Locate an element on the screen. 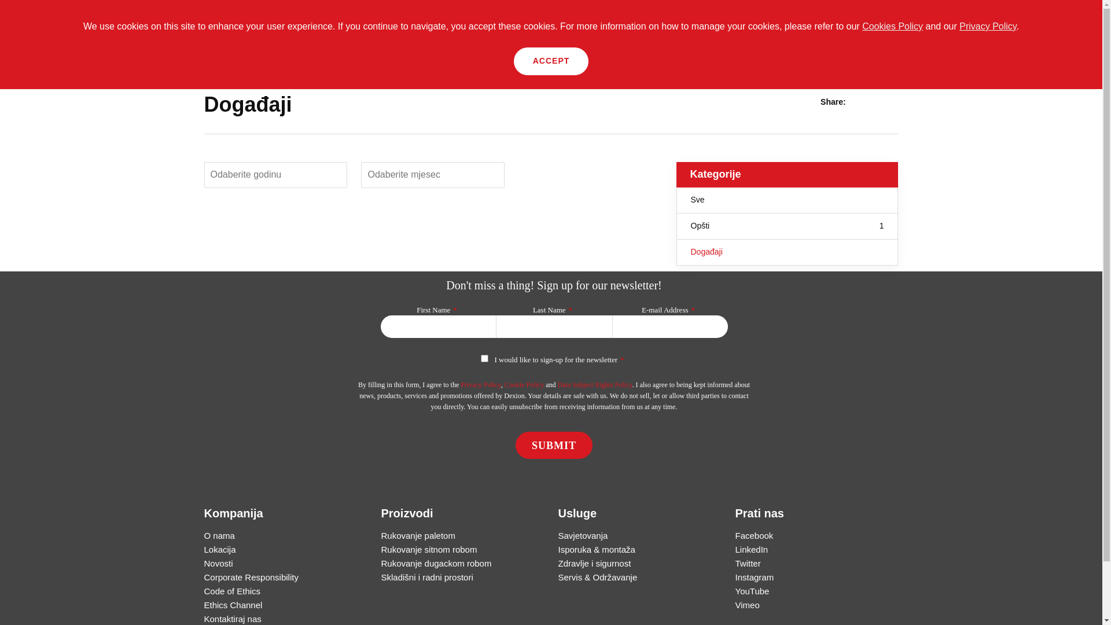 The width and height of the screenshot is (1111, 625). KOMPANIJA is located at coordinates (208, 28).